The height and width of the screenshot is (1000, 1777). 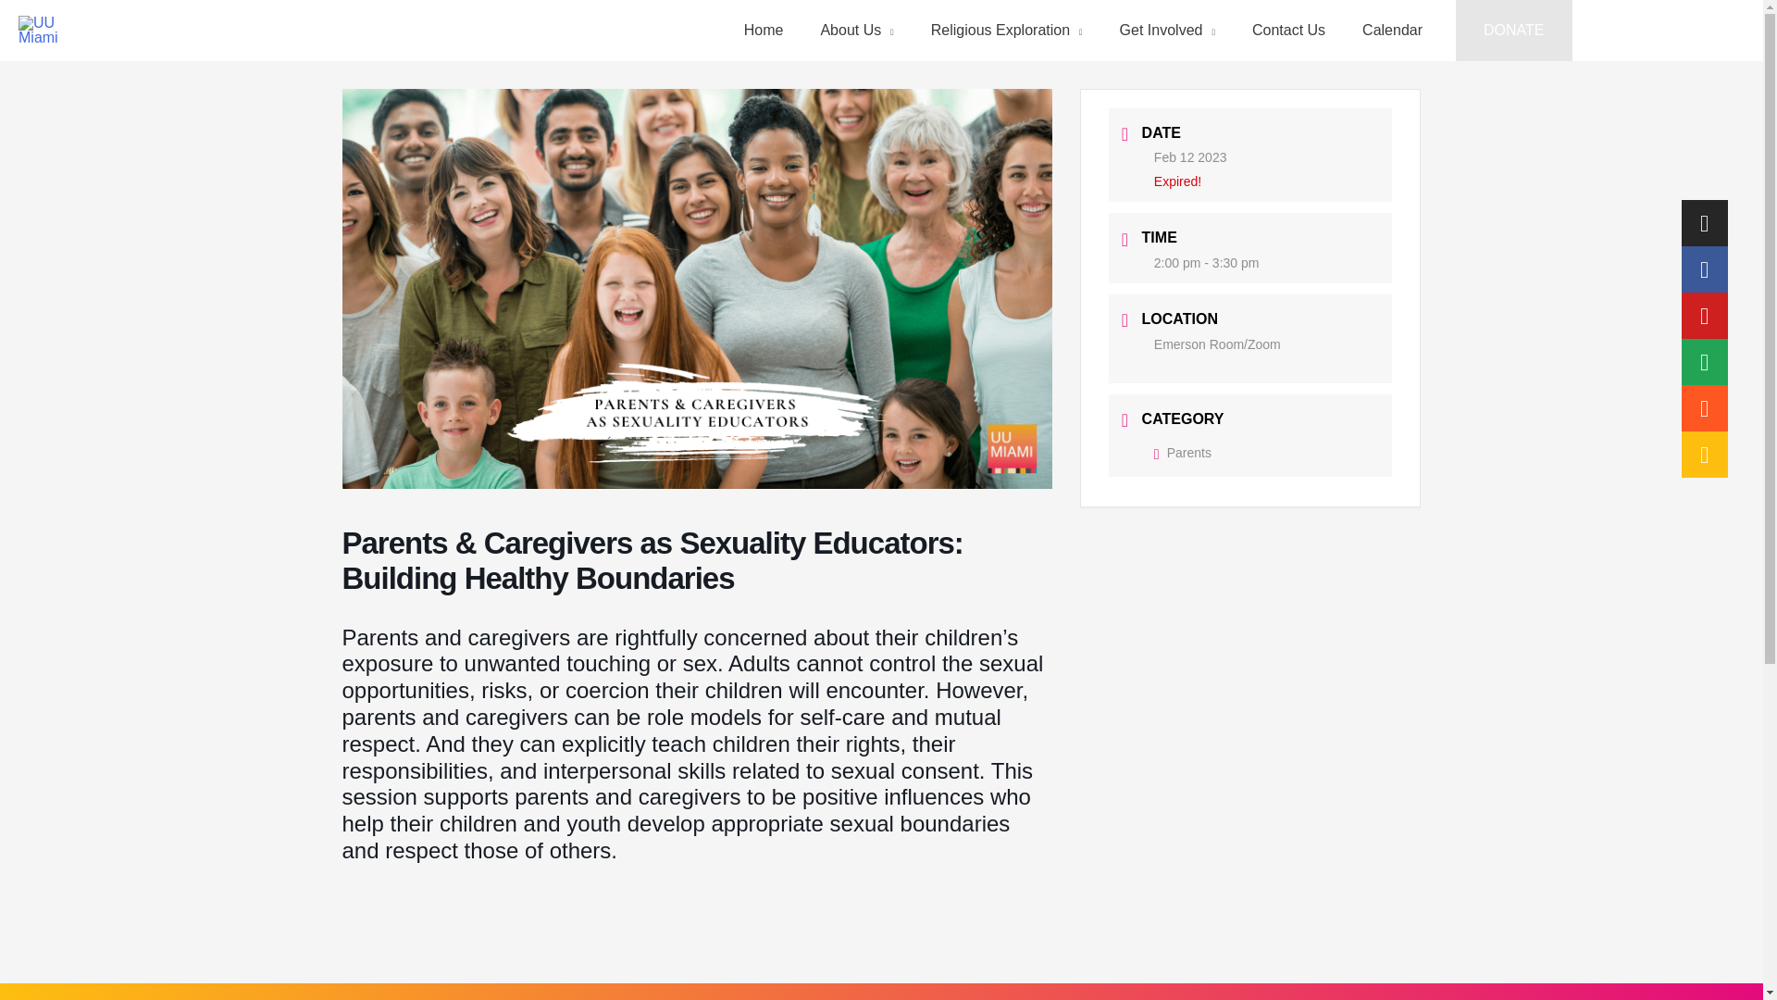 What do you see at coordinates (1704, 407) in the screenshot?
I see `Blogger` at bounding box center [1704, 407].